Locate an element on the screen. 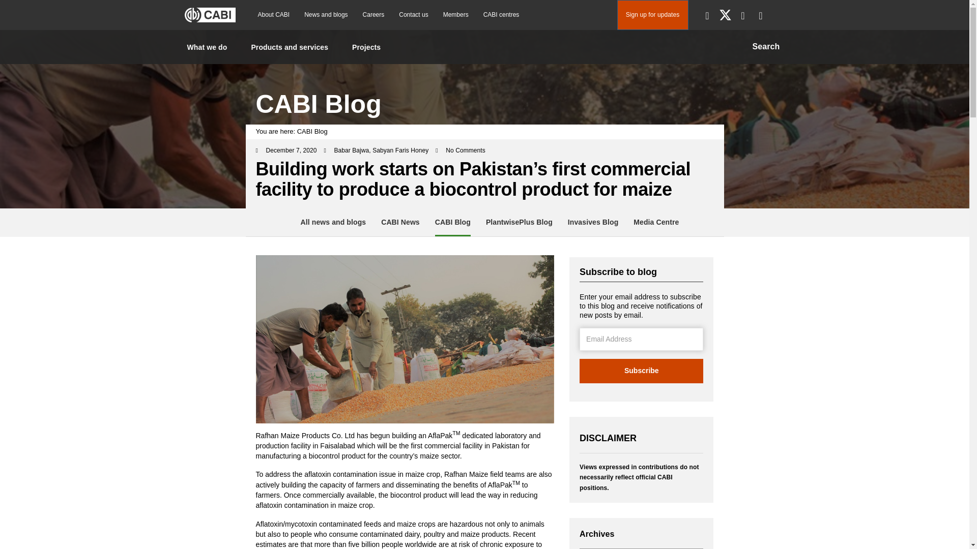 Image resolution: width=977 pixels, height=549 pixels. CABI centres is located at coordinates (501, 14).